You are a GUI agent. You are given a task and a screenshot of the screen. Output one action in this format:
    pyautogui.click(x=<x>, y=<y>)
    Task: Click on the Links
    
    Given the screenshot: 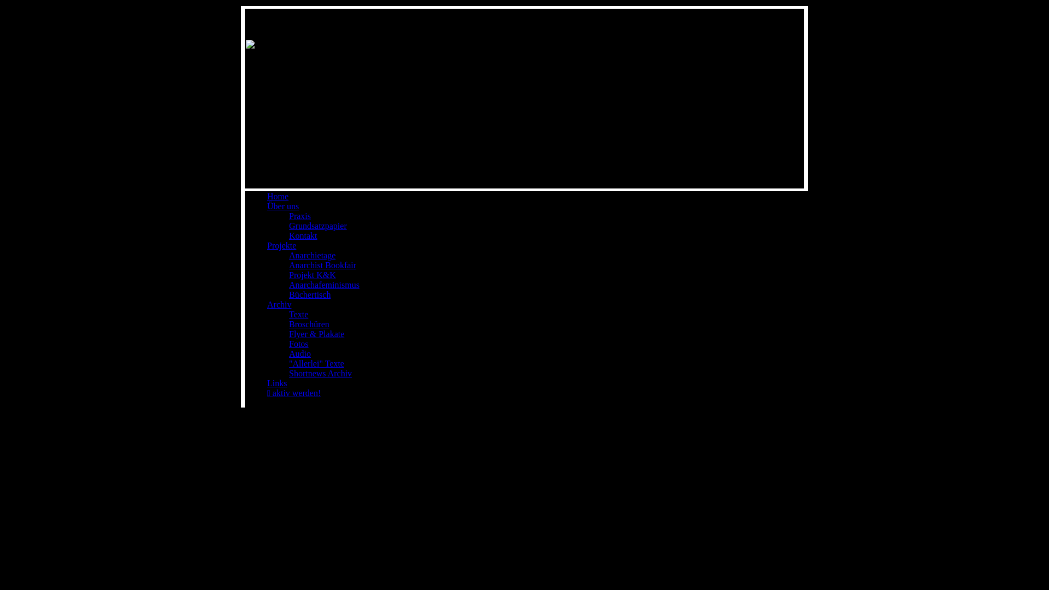 What is the action you would take?
    pyautogui.click(x=277, y=383)
    